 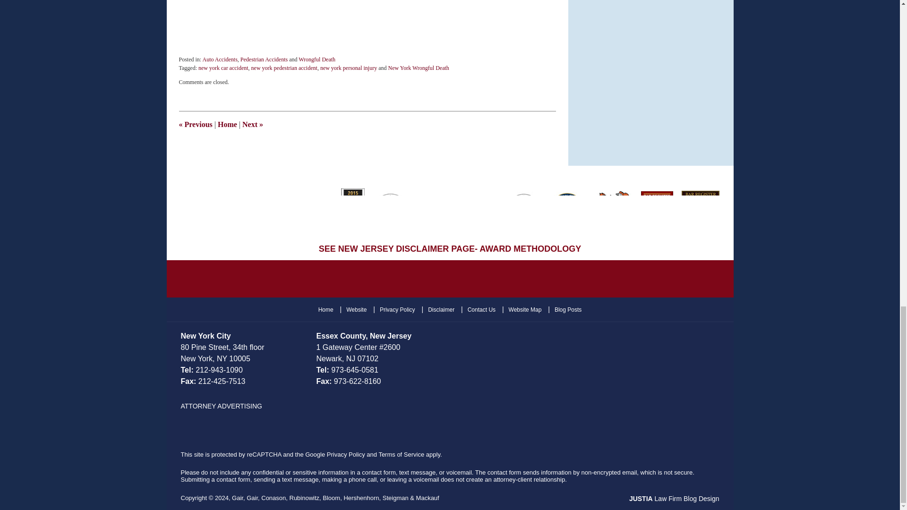 I want to click on new york personal injury, so click(x=349, y=68).